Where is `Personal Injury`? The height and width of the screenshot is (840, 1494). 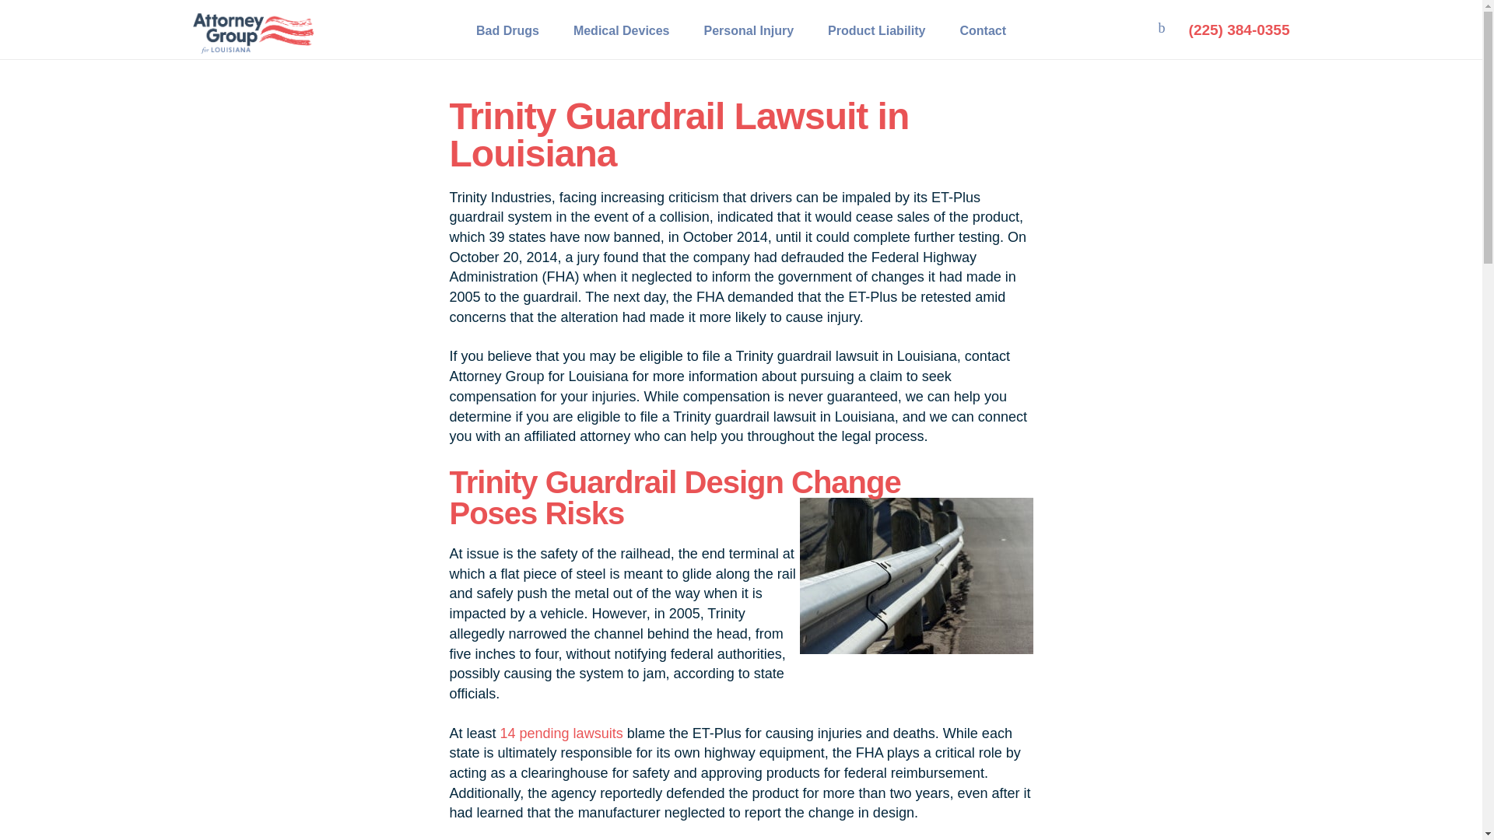 Personal Injury is located at coordinates (749, 30).